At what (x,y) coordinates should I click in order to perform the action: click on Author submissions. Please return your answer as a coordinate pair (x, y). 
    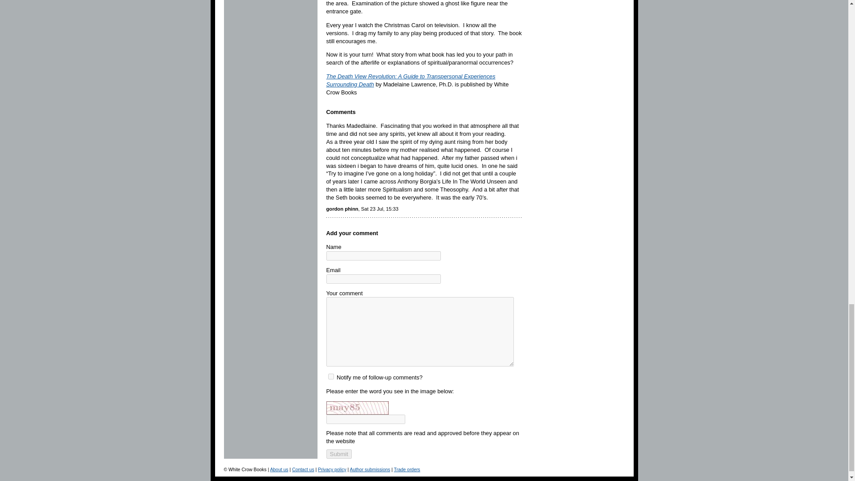
    Looking at the image, I should click on (370, 469).